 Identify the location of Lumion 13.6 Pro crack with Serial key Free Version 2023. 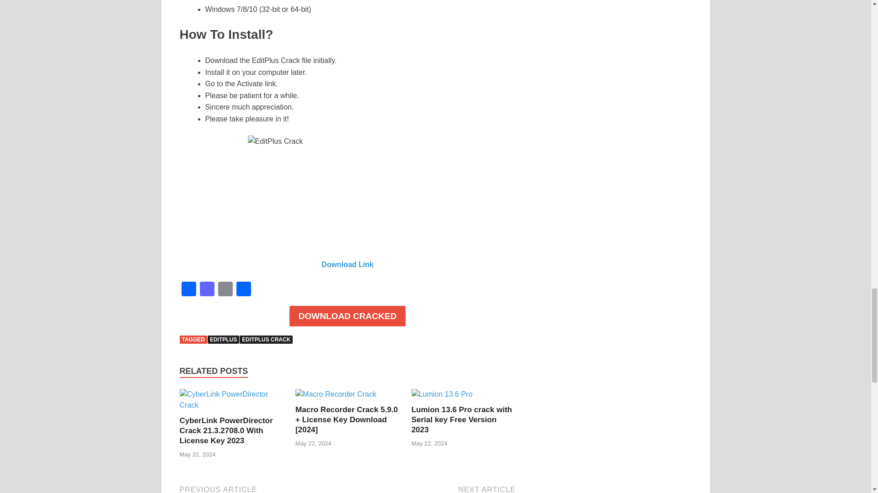
(462, 420).